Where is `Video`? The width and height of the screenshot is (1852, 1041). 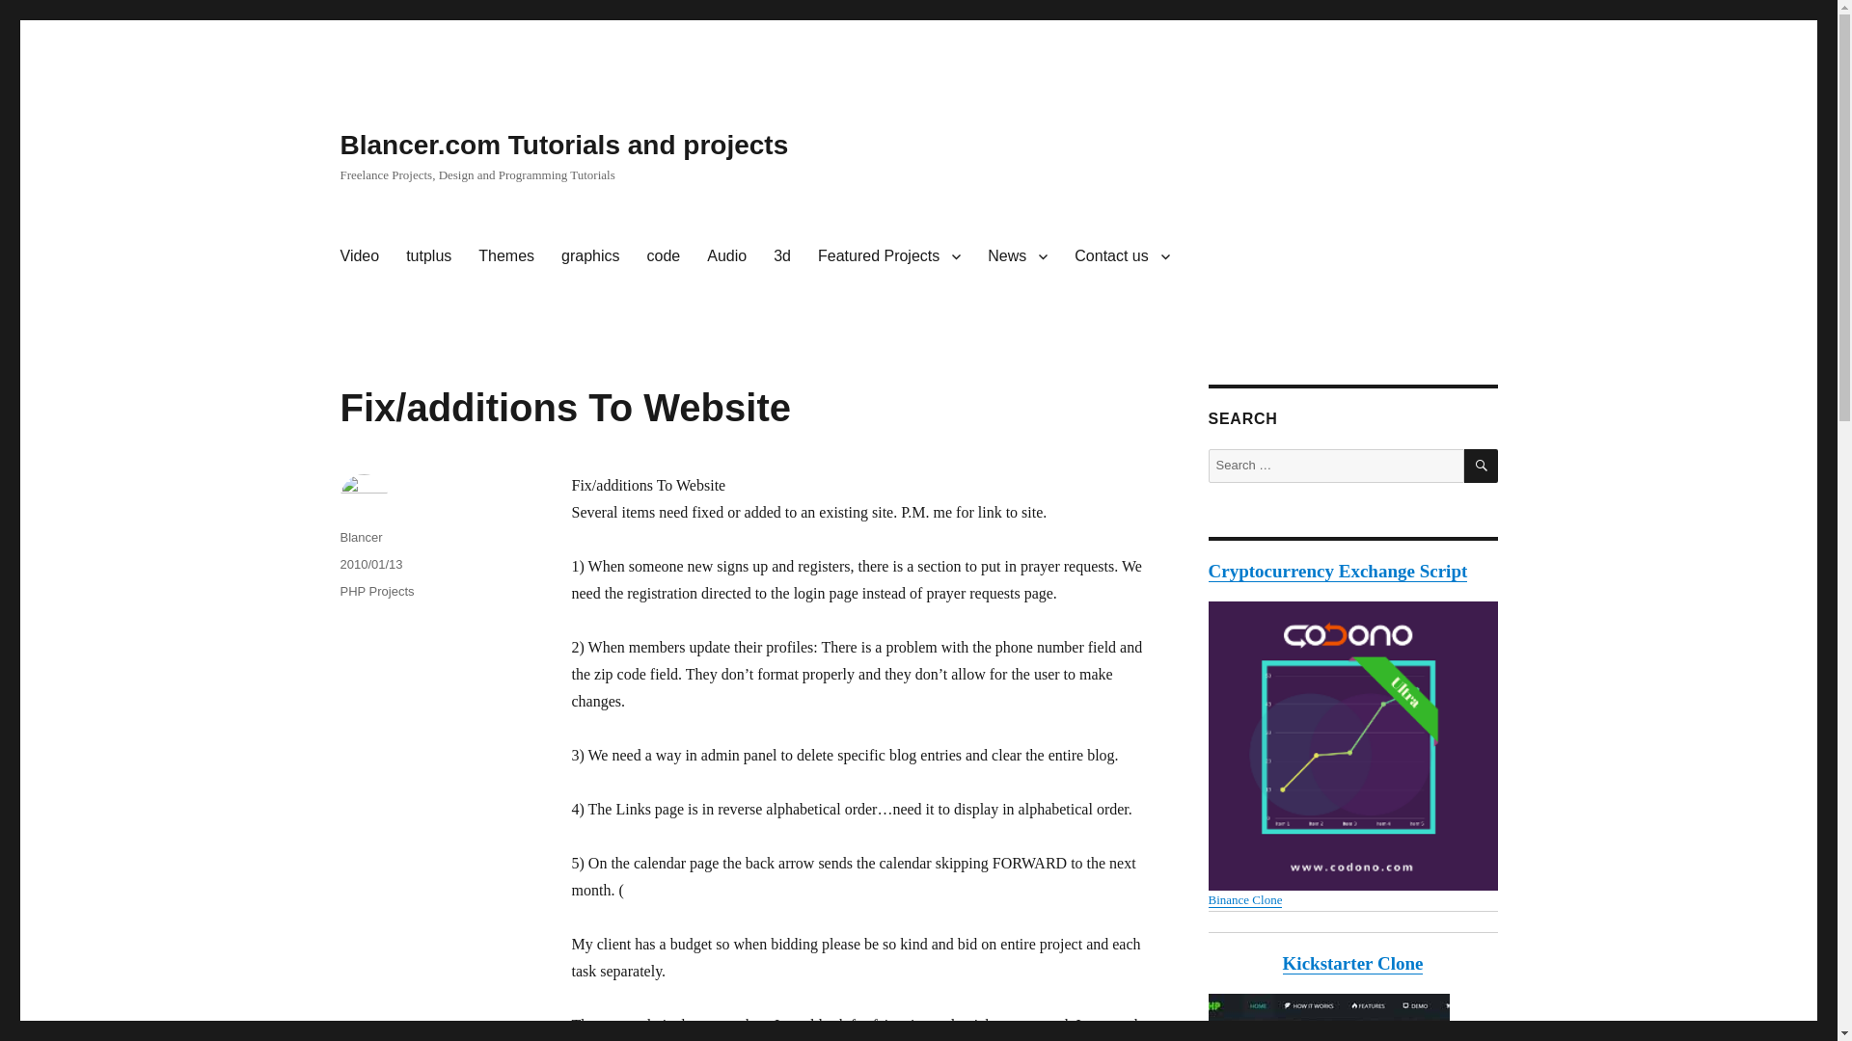
Video is located at coordinates (359, 256).